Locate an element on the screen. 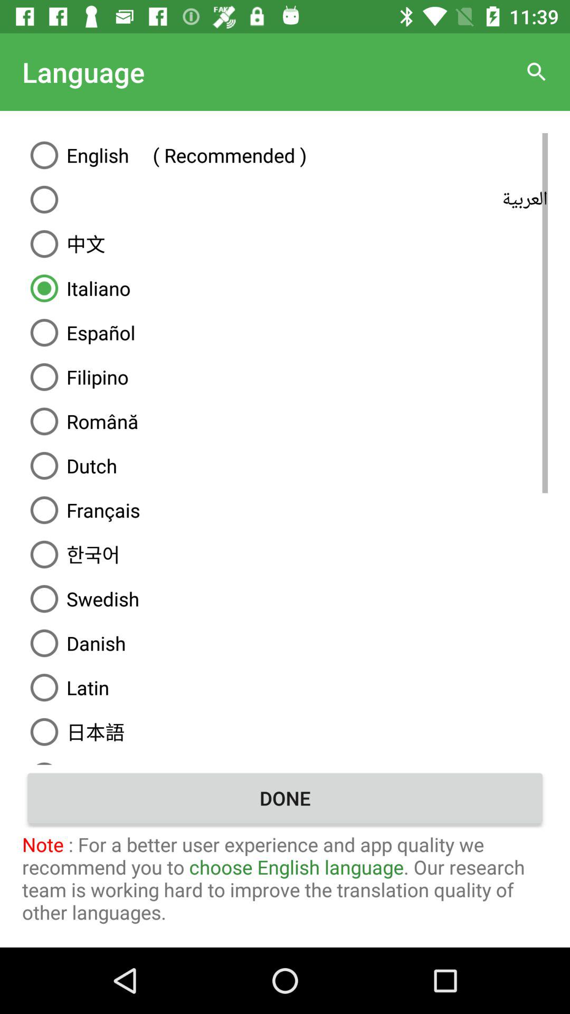 This screenshot has height=1014, width=570. flip until swedish is located at coordinates (285, 599).